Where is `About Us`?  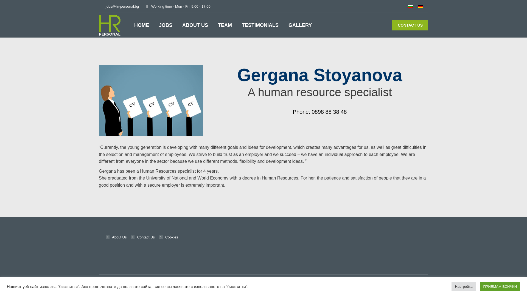 About Us is located at coordinates (116, 237).